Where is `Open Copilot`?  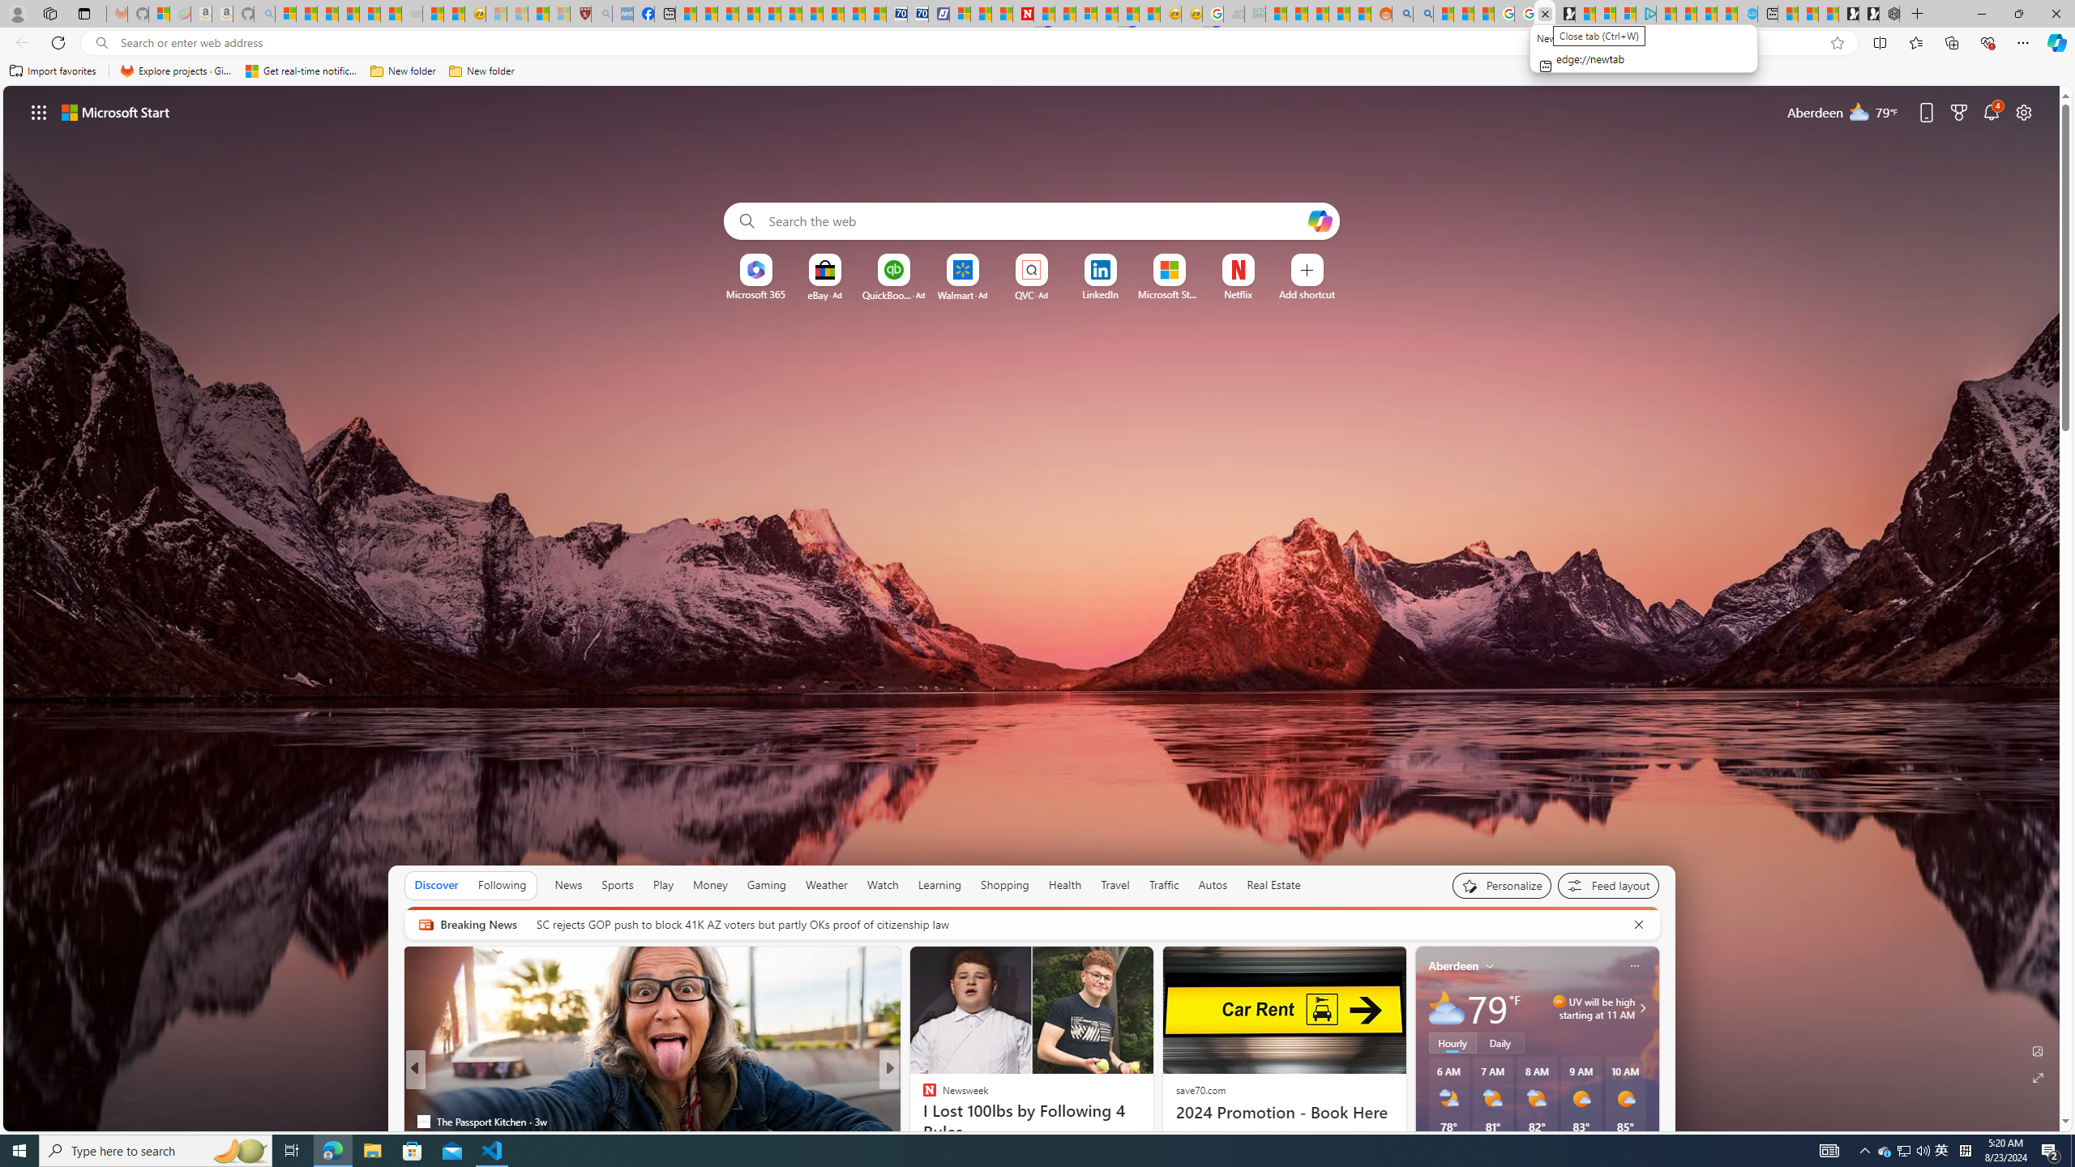
Open Copilot is located at coordinates (1320, 221).